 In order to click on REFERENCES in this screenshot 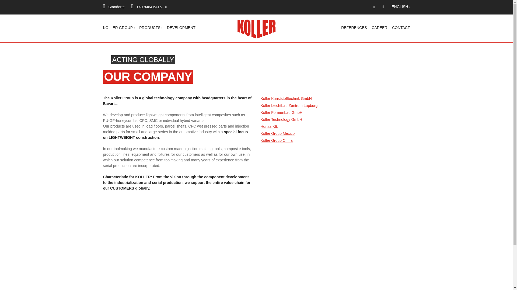, I will do `click(354, 28)`.